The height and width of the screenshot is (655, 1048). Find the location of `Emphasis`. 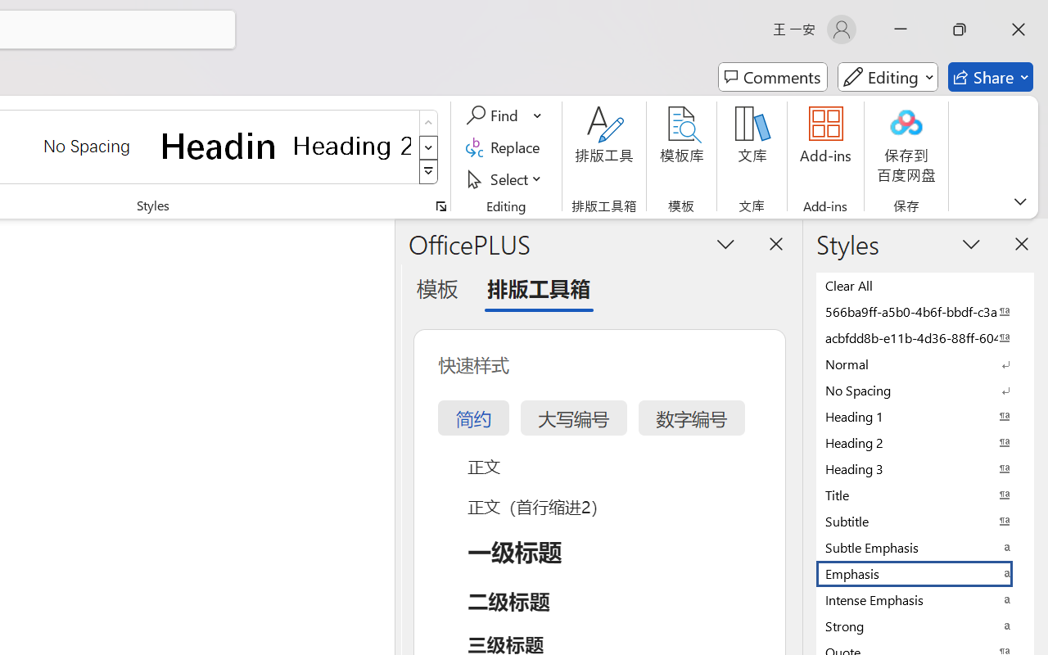

Emphasis is located at coordinates (925, 573).